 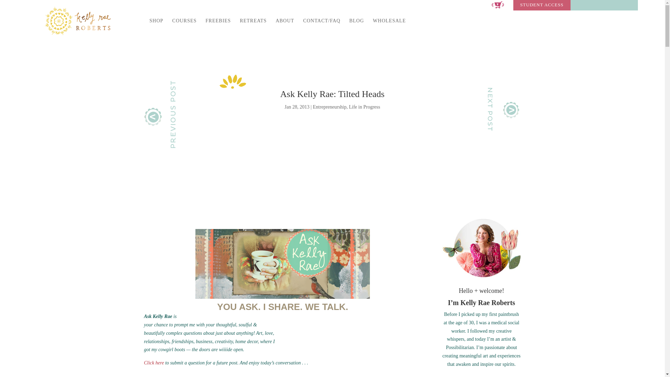 What do you see at coordinates (154, 363) in the screenshot?
I see `Click here` at bounding box center [154, 363].